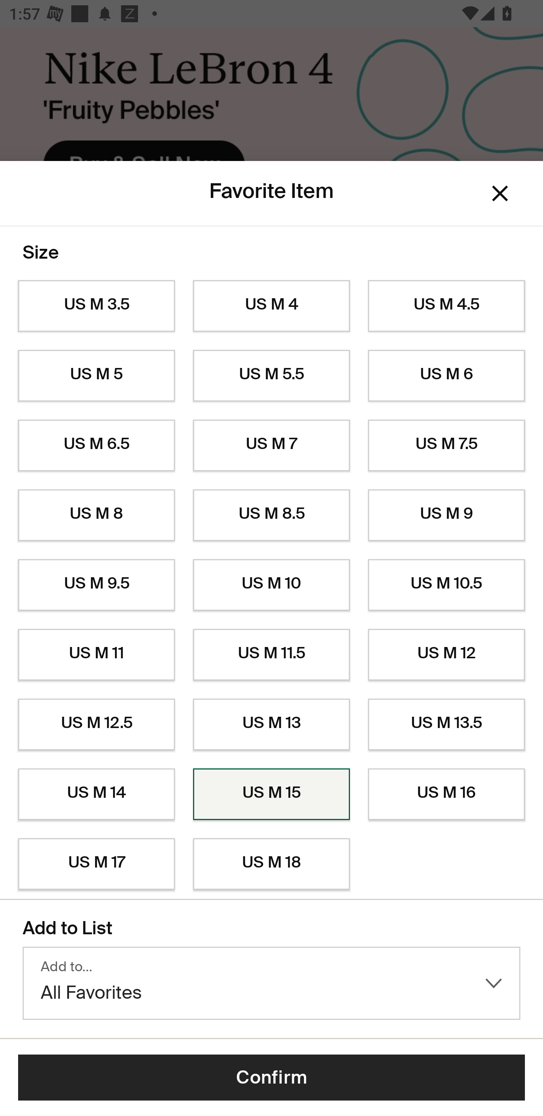 The height and width of the screenshot is (1116, 543). Describe the element at coordinates (446, 655) in the screenshot. I see `US M 12` at that location.